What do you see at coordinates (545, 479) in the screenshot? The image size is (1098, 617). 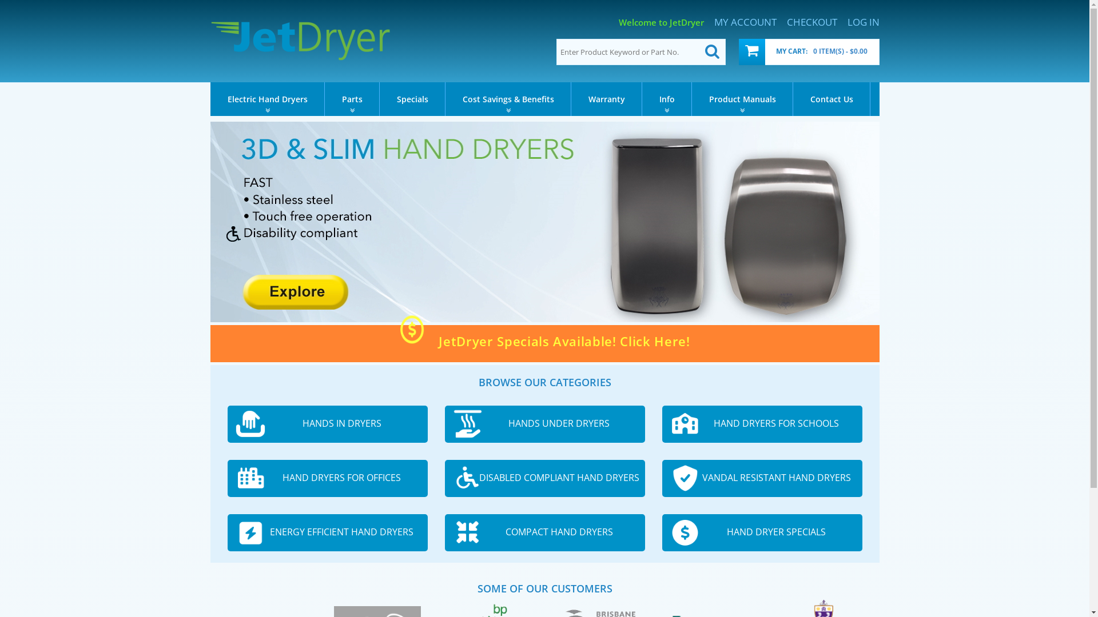 I see `DISABLED COMPLIANT HAND DRYERS` at bounding box center [545, 479].